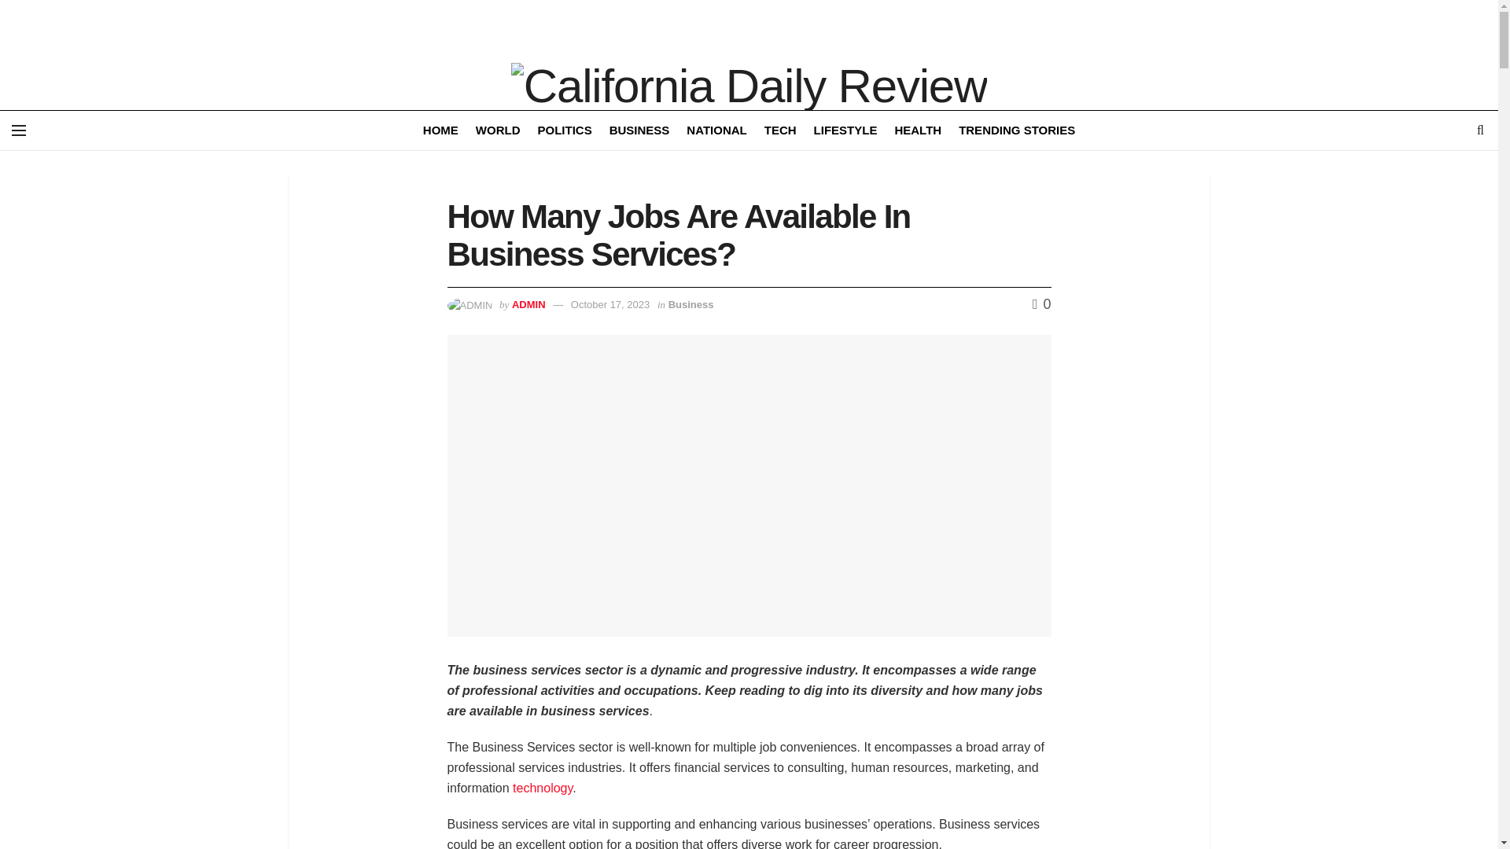  Describe the element at coordinates (1041, 303) in the screenshot. I see `0` at that location.